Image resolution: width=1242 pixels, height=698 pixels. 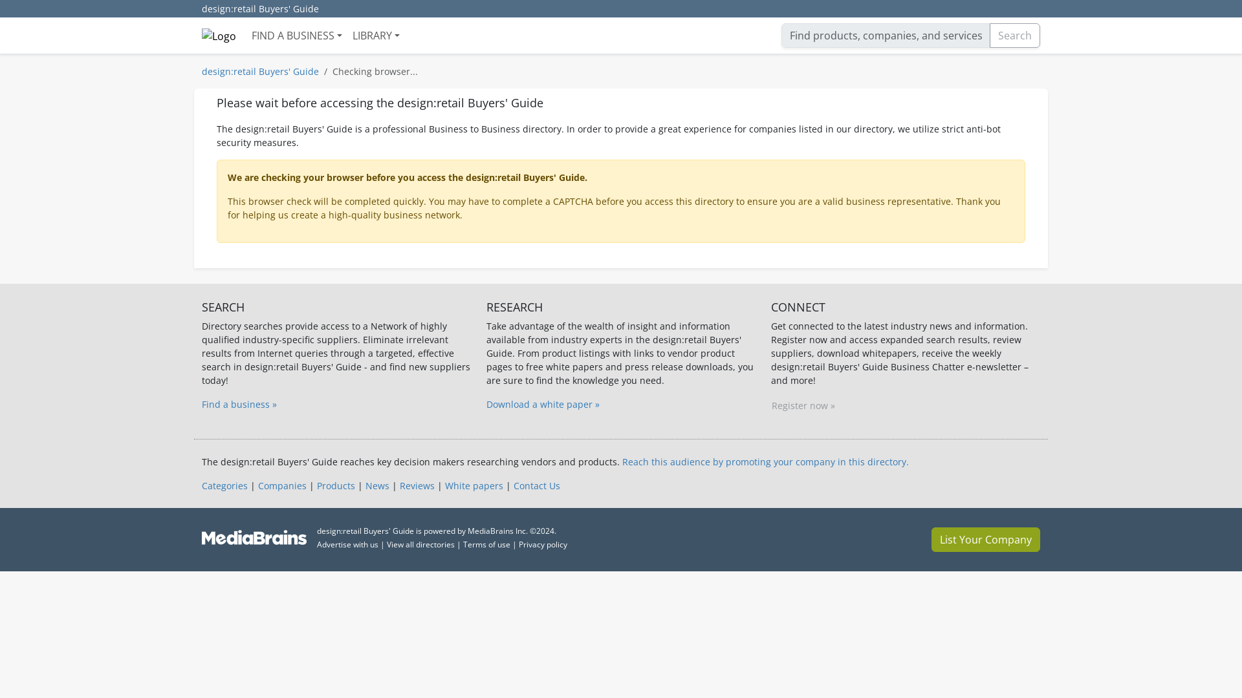 I want to click on Terms of use, so click(x=486, y=544).